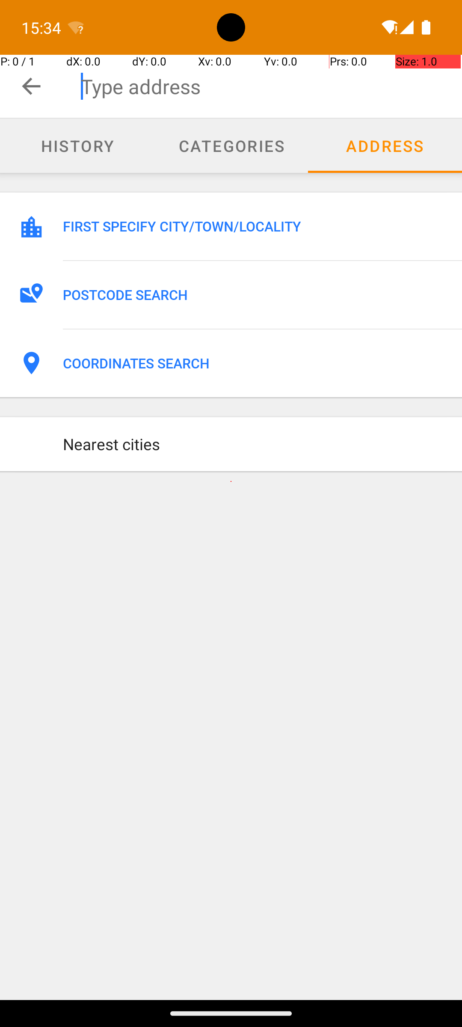 This screenshot has height=1027, width=462. I want to click on Type address, so click(271, 86).